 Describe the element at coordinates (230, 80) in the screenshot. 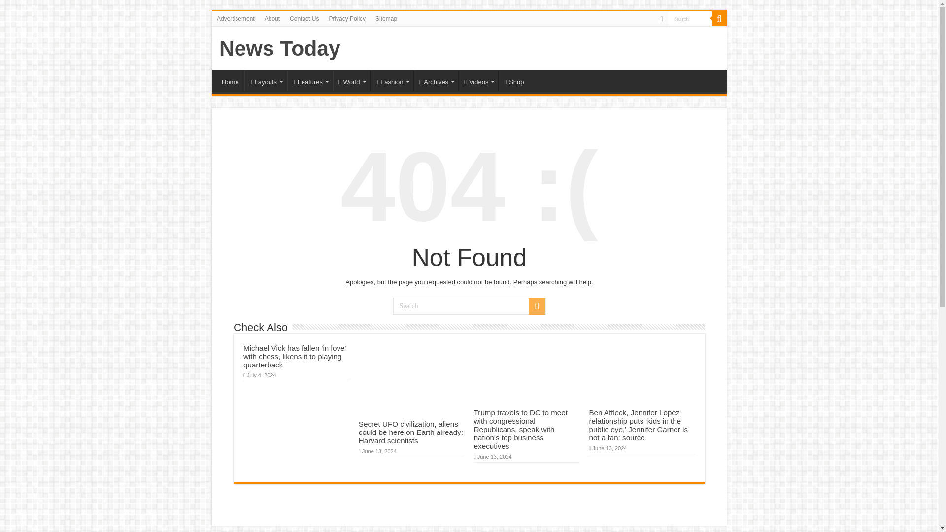

I see `Home` at that location.